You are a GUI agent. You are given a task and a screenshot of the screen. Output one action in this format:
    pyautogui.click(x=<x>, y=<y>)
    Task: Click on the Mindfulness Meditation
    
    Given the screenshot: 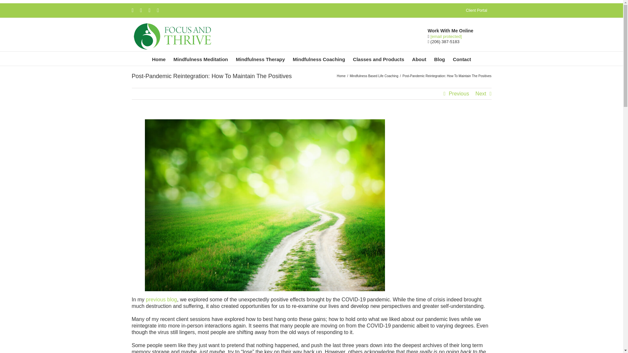 What is the action you would take?
    pyautogui.click(x=201, y=58)
    